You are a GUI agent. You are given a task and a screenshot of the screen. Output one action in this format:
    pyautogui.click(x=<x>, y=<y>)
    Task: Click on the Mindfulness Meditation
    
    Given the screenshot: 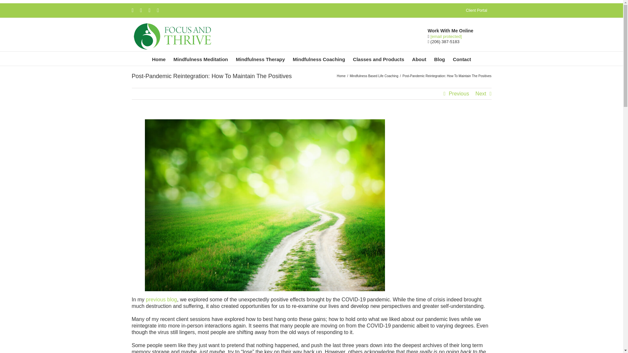 What is the action you would take?
    pyautogui.click(x=201, y=58)
    